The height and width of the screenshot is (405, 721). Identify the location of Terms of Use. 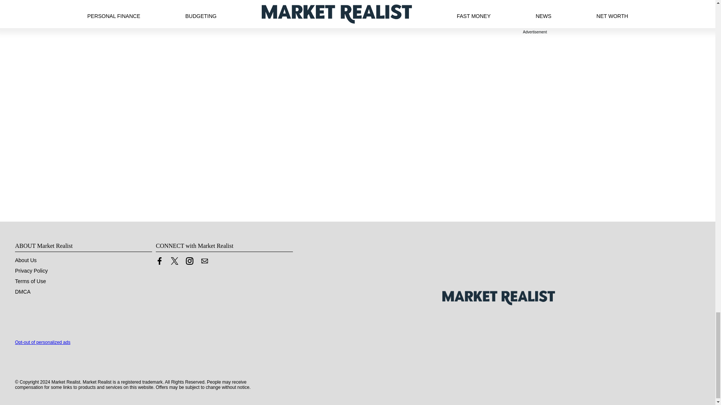
(30, 281).